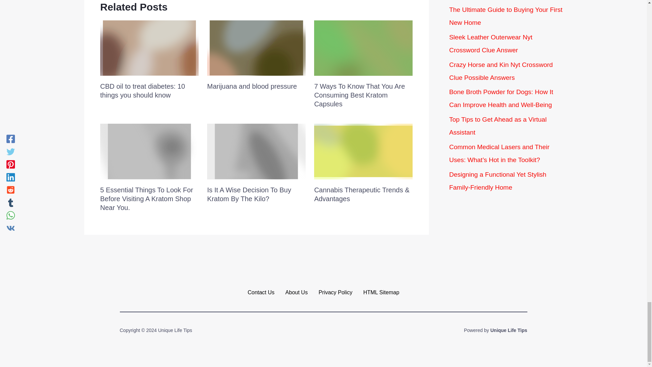 This screenshot has height=367, width=652. What do you see at coordinates (149, 151) in the screenshot?
I see `Kratom Shop 11zon` at bounding box center [149, 151].